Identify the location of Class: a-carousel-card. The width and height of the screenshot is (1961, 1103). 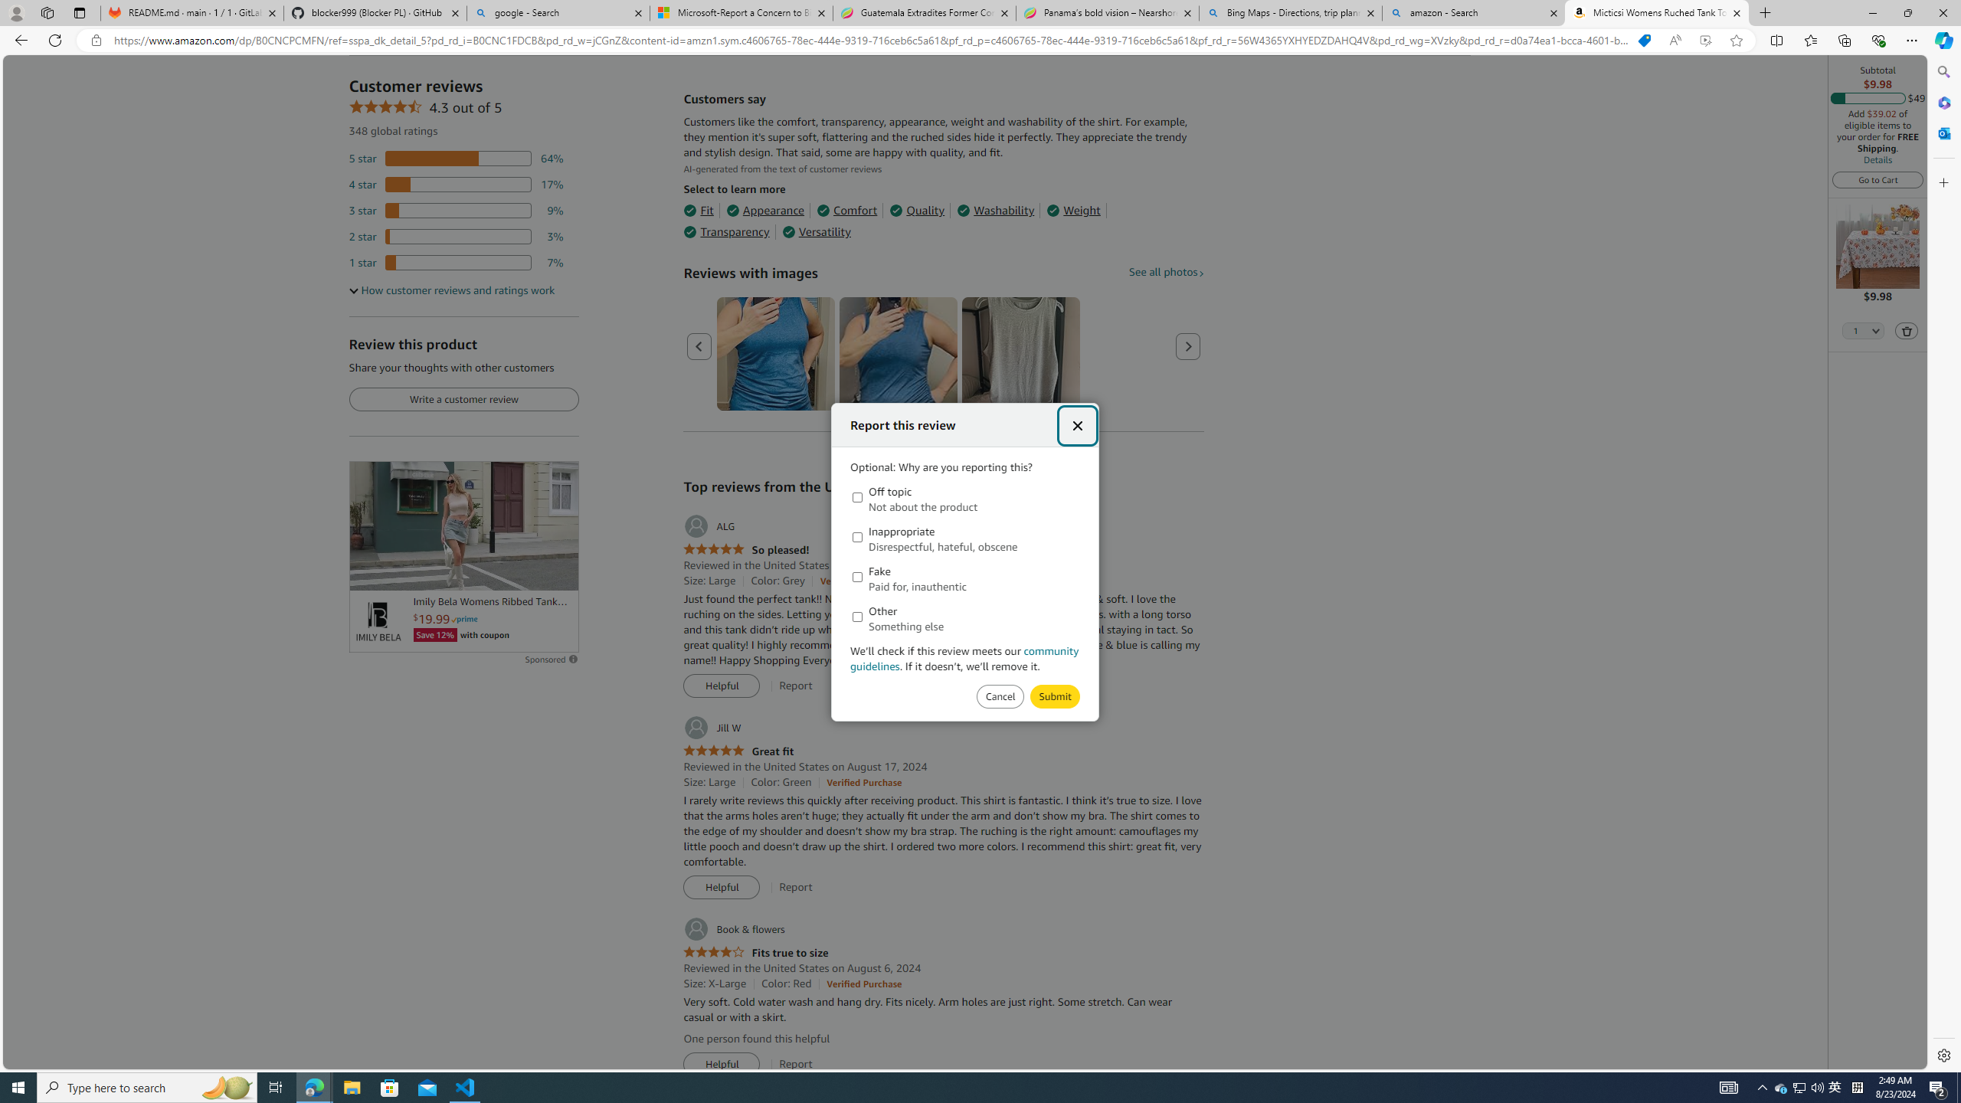
(1020, 354).